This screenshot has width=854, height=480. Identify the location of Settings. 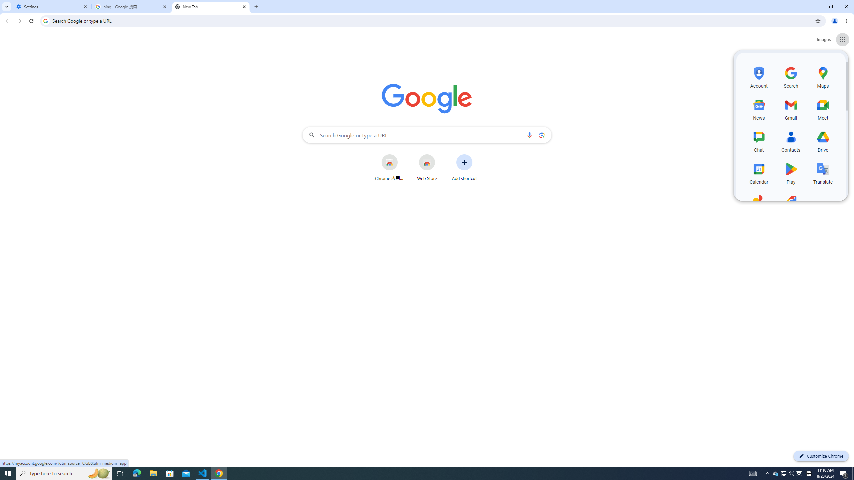
(52, 7).